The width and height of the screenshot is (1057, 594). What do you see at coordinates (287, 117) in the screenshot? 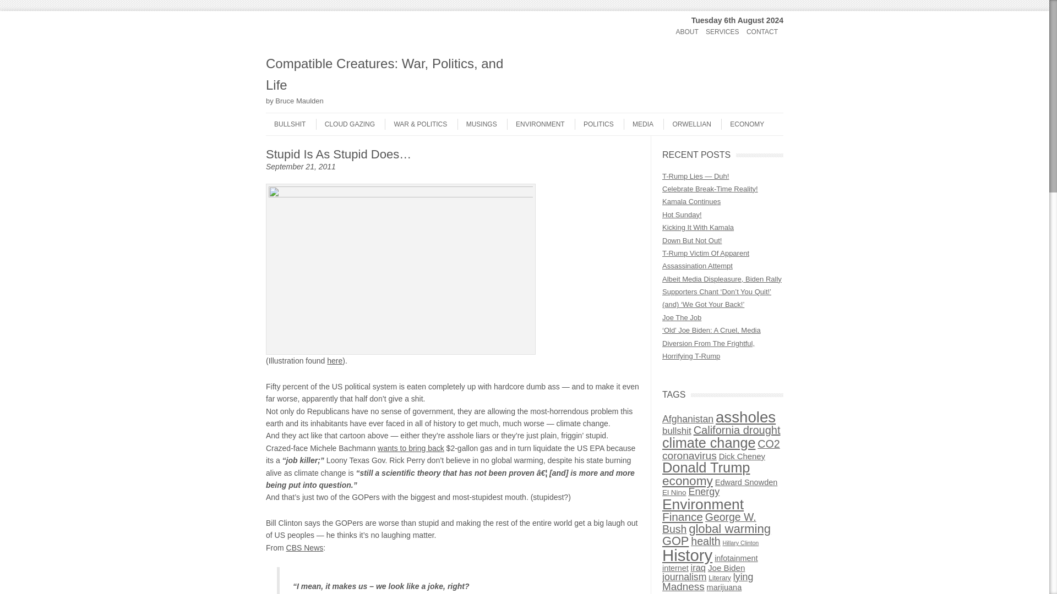
I see `Skip to content` at bounding box center [287, 117].